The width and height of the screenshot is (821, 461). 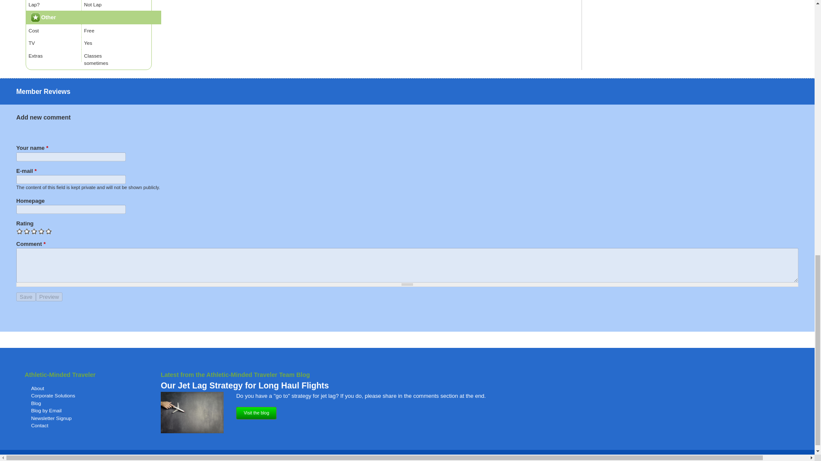 What do you see at coordinates (49, 297) in the screenshot?
I see `Preview` at bounding box center [49, 297].